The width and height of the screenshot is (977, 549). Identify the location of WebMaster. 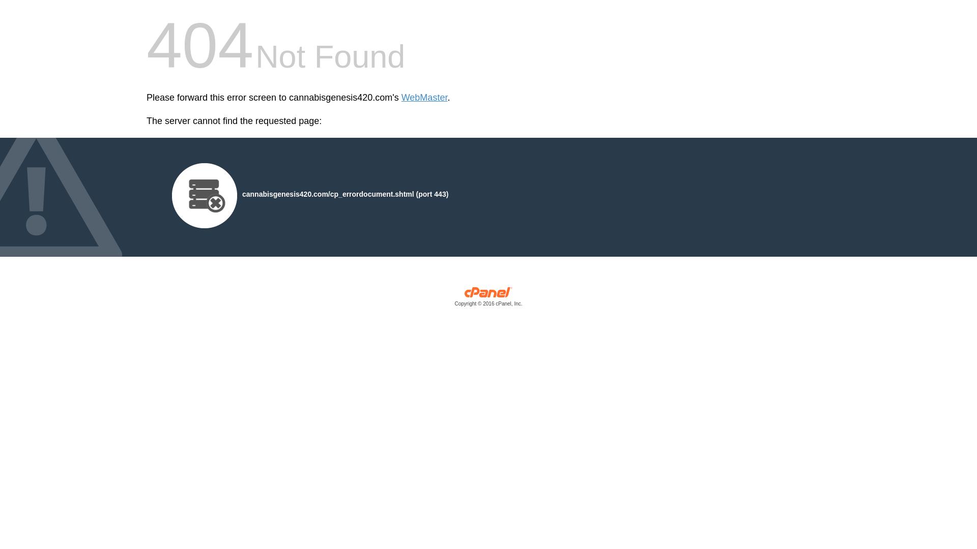
(424, 98).